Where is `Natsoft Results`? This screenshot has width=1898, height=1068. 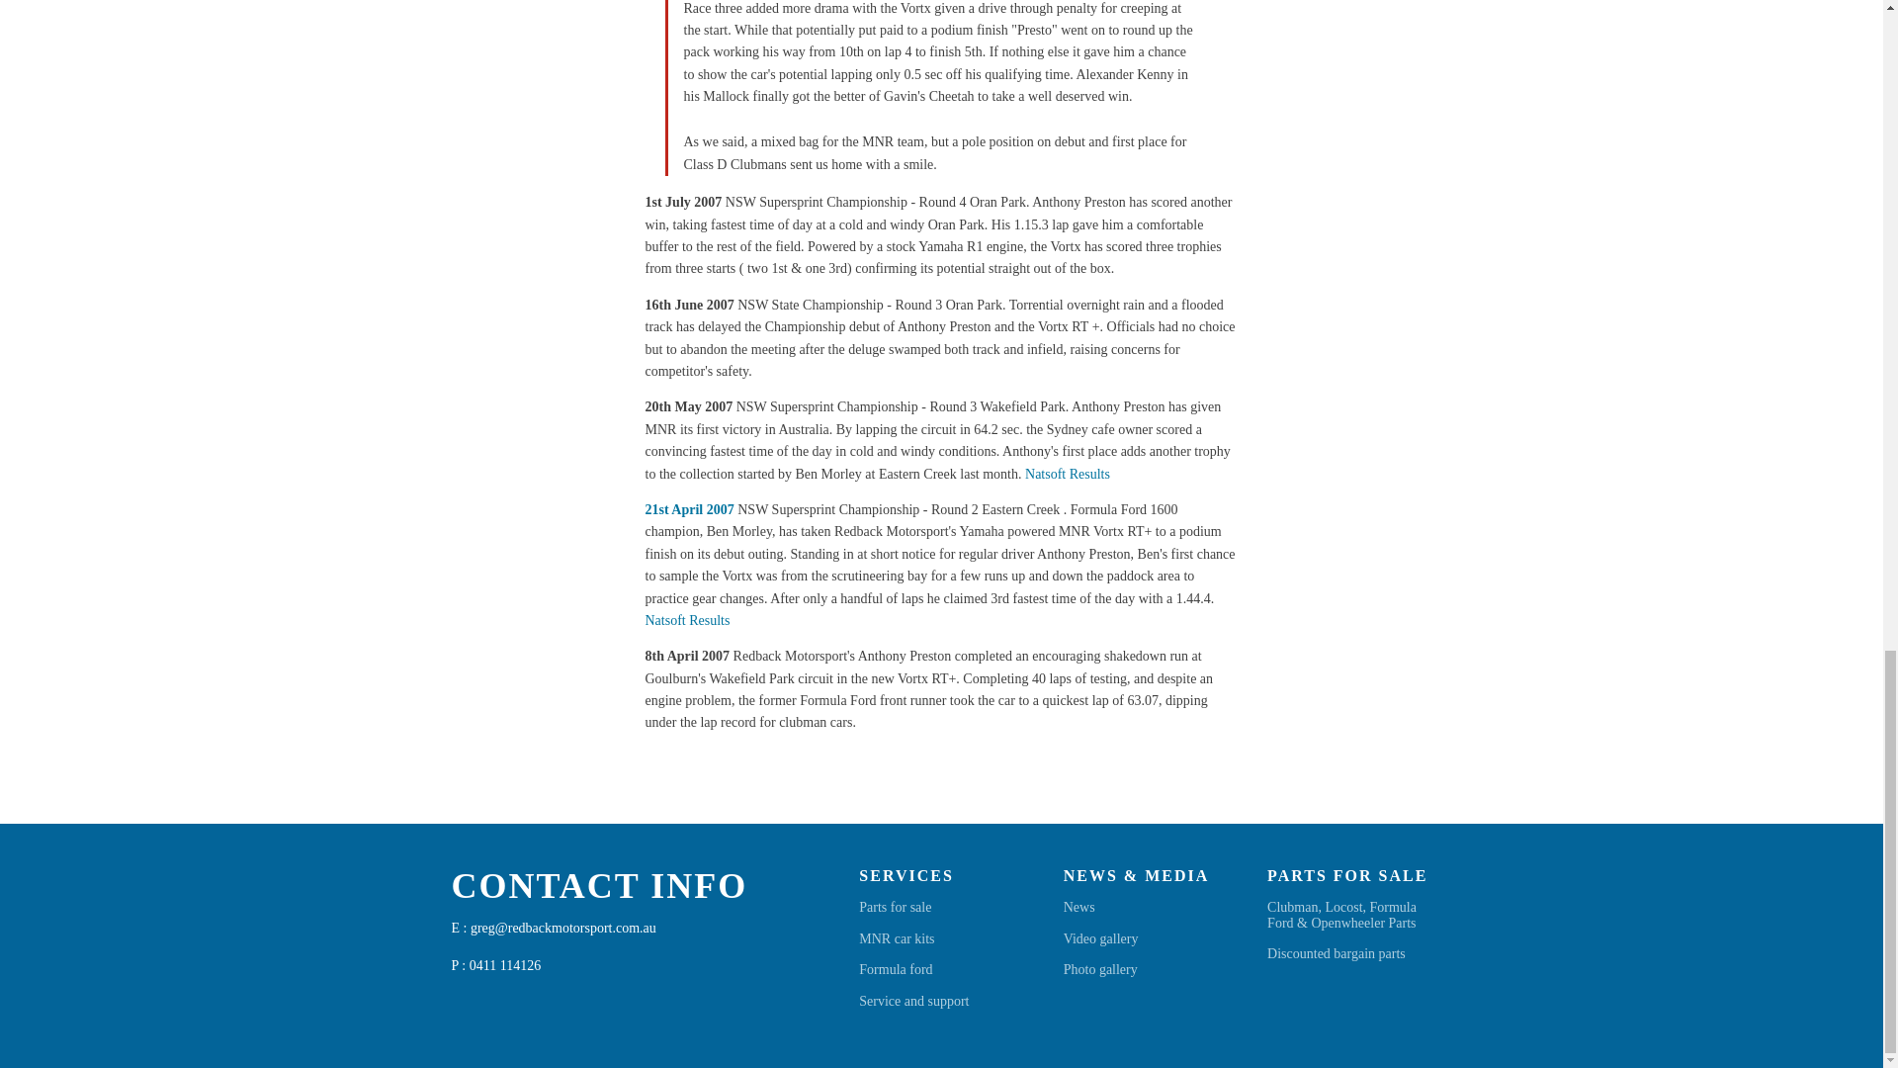 Natsoft Results is located at coordinates (1068, 474).